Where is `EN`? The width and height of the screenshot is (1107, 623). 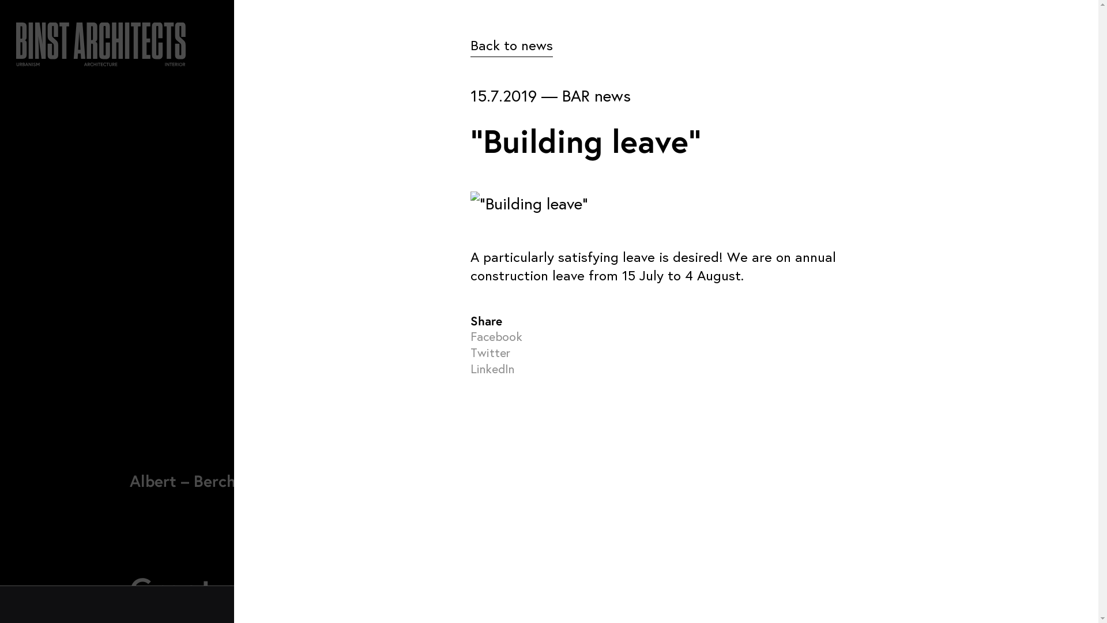
EN is located at coordinates (972, 53).